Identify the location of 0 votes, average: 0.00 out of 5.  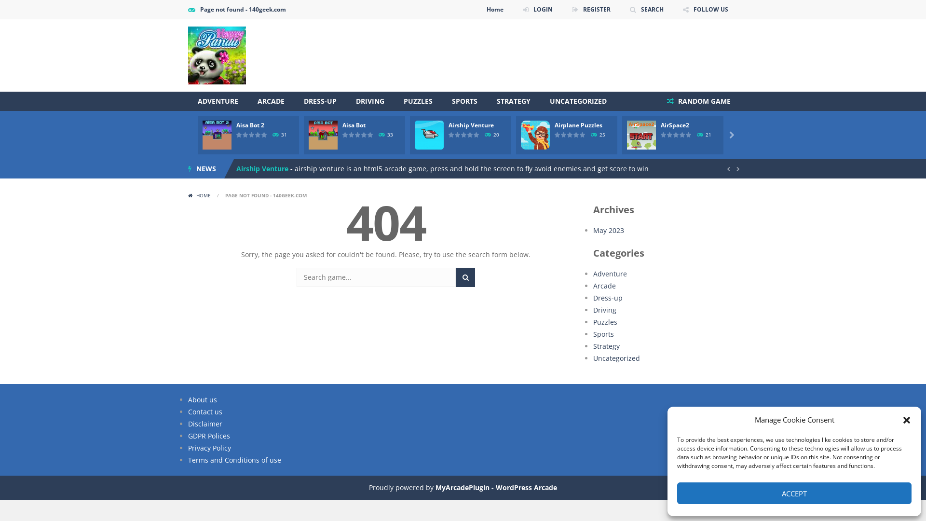
(564, 135).